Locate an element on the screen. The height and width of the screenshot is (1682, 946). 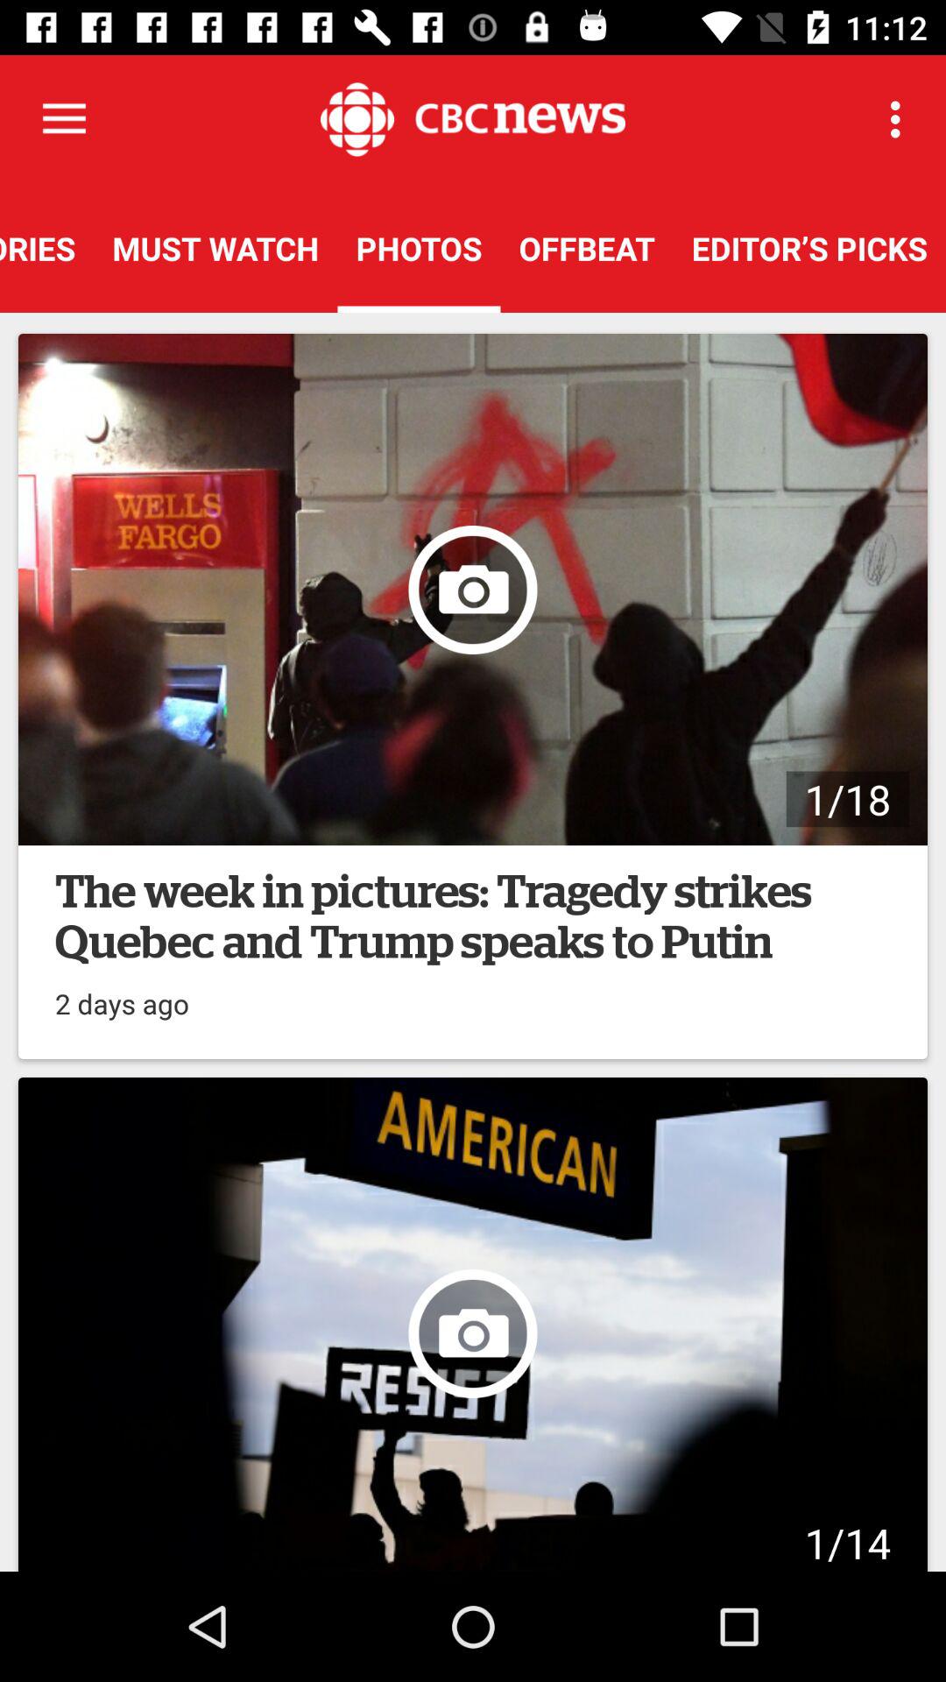
select the must watch is located at coordinates (215, 248).